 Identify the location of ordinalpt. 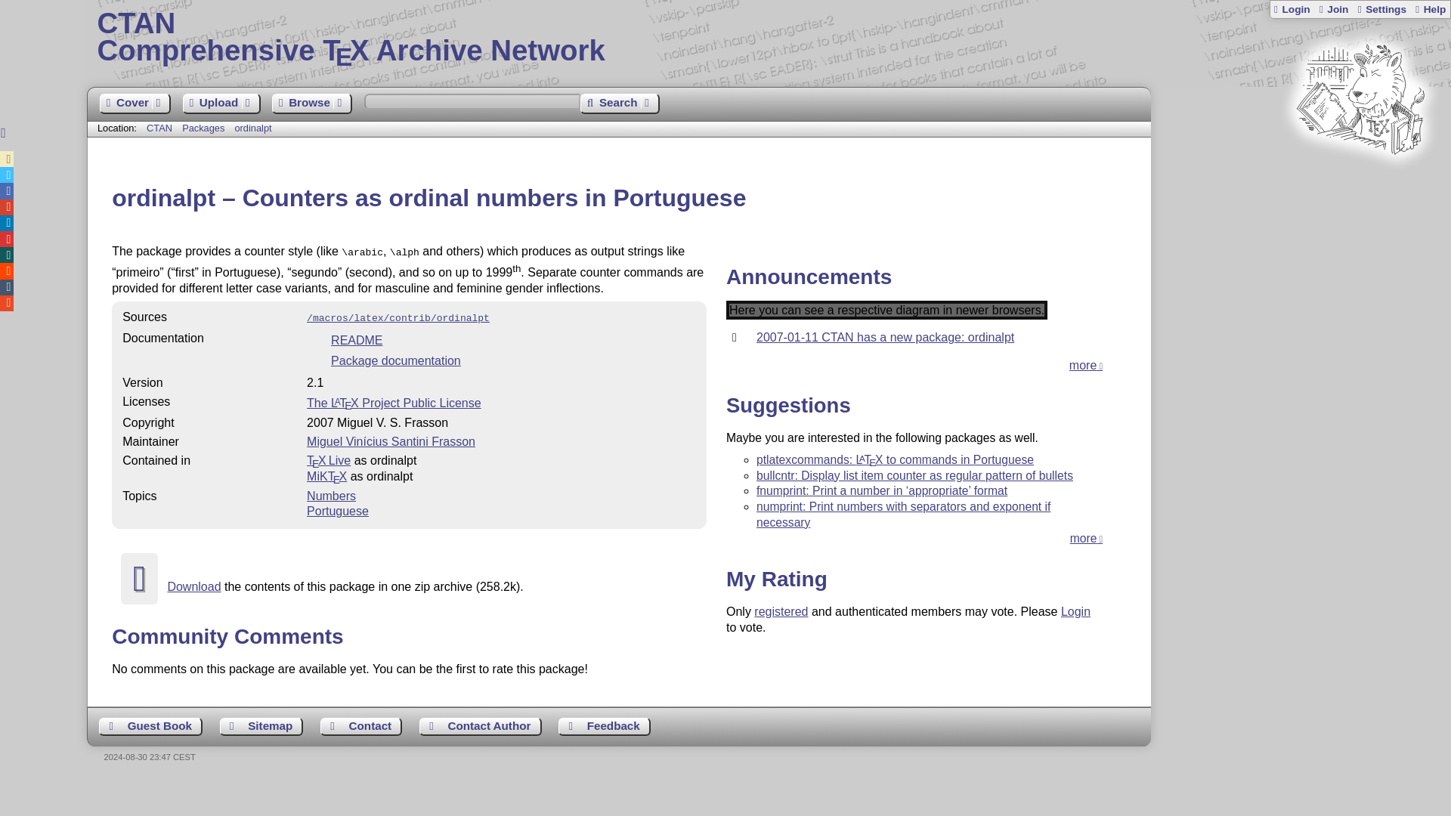
(252, 128).